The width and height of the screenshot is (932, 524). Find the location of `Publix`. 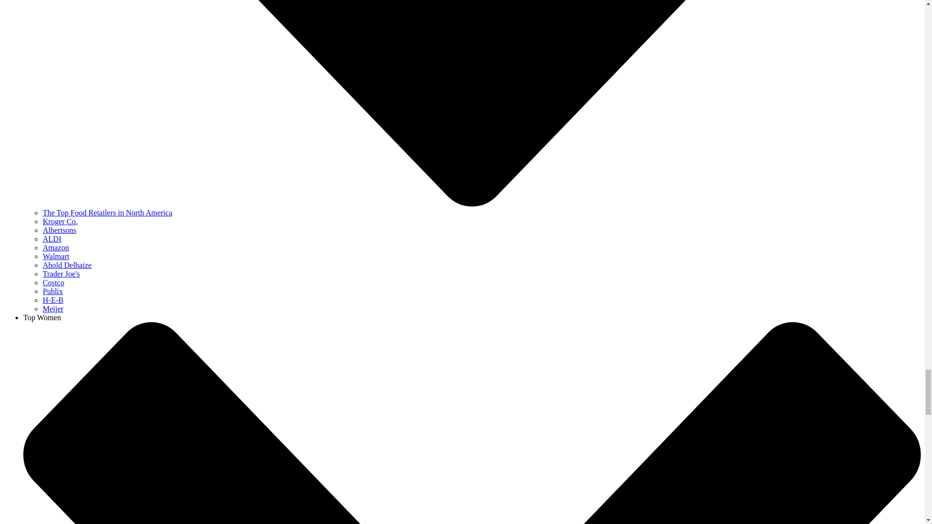

Publix is located at coordinates (53, 291).